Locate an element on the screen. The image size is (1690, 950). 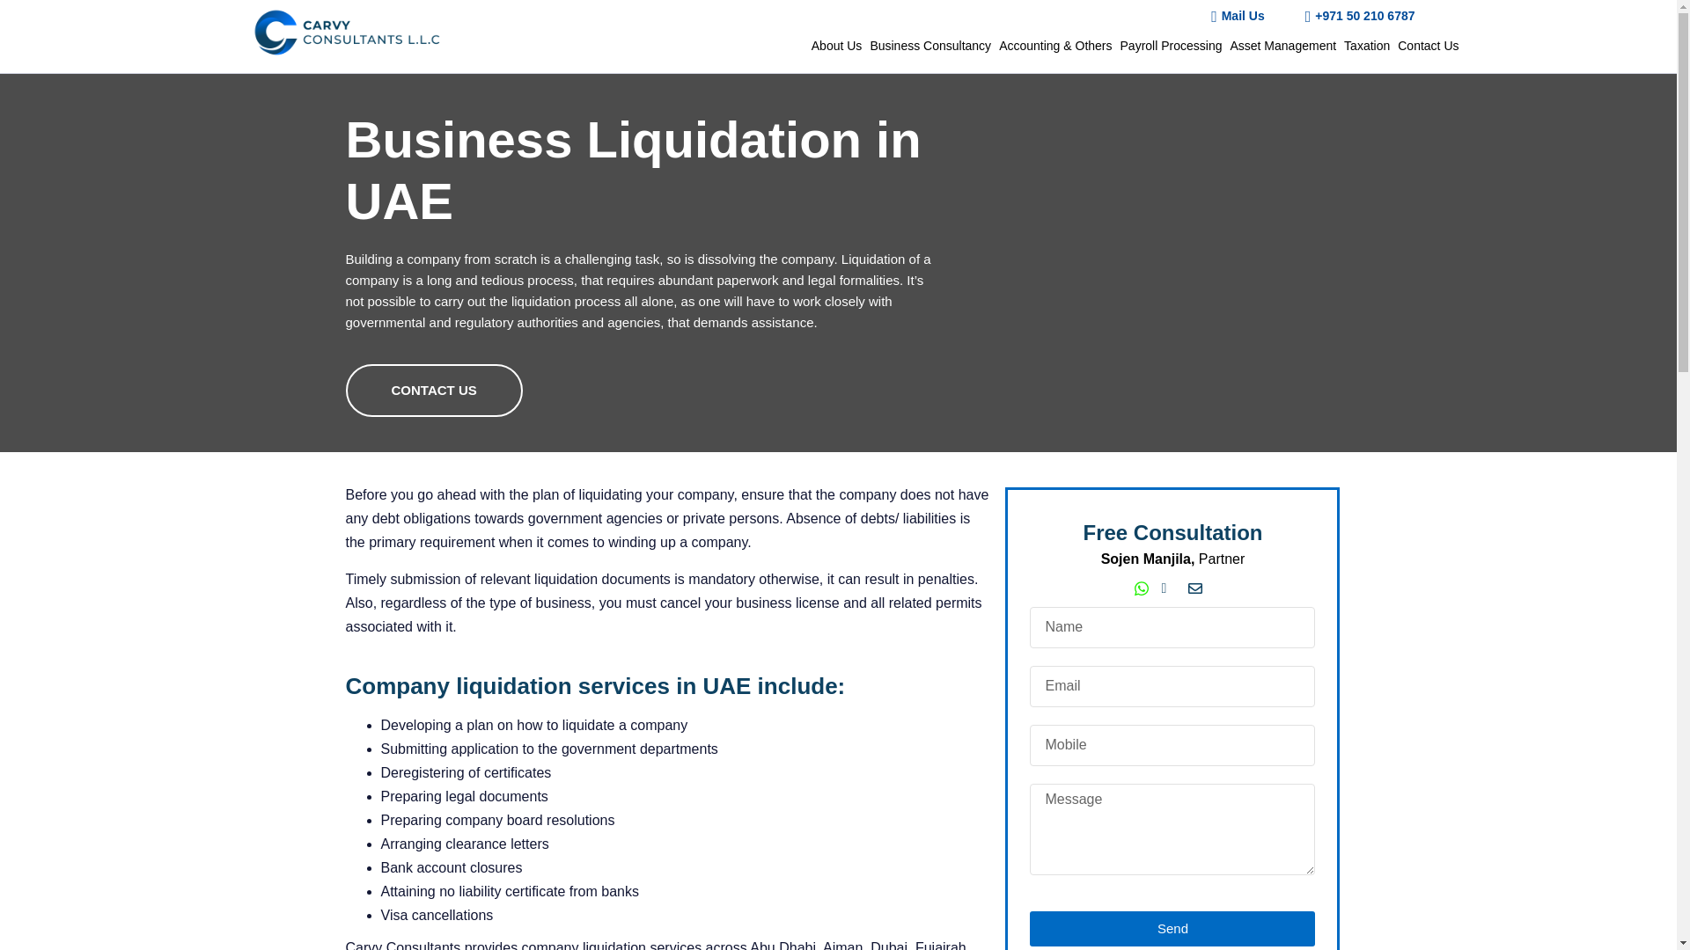
Payroll Processing is located at coordinates (1171, 46).